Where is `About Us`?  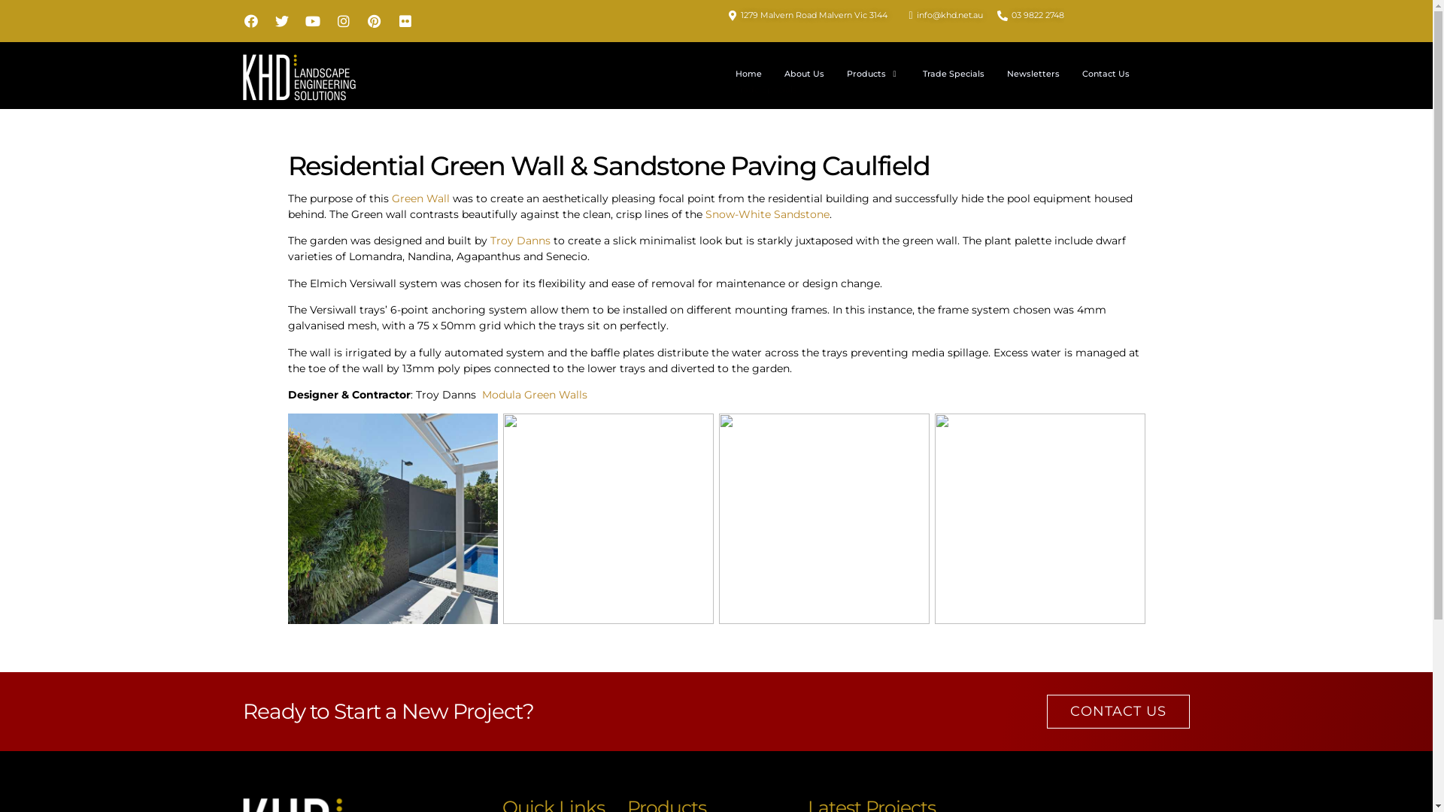
About Us is located at coordinates (805, 74).